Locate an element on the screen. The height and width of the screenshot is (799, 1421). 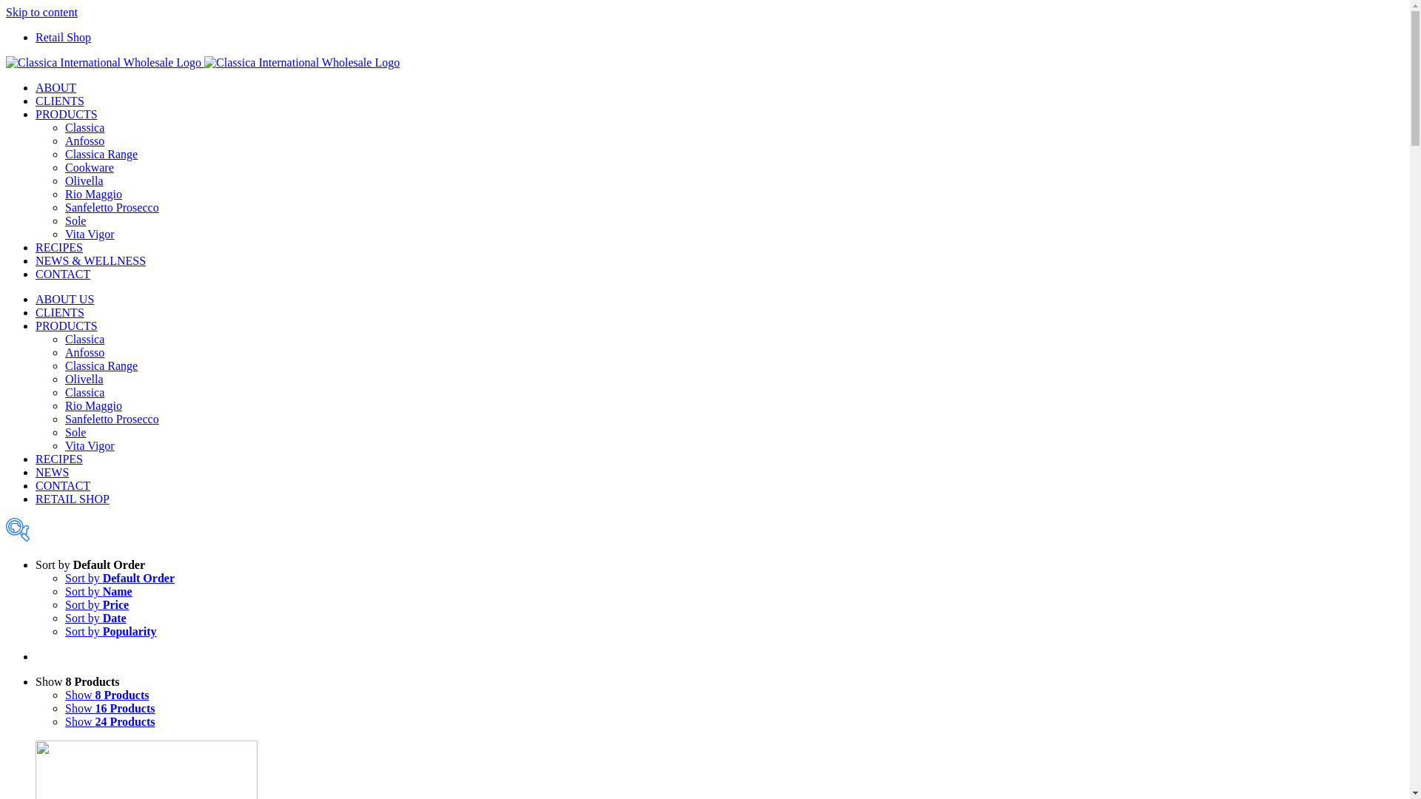
RECIPES is located at coordinates (59, 247).